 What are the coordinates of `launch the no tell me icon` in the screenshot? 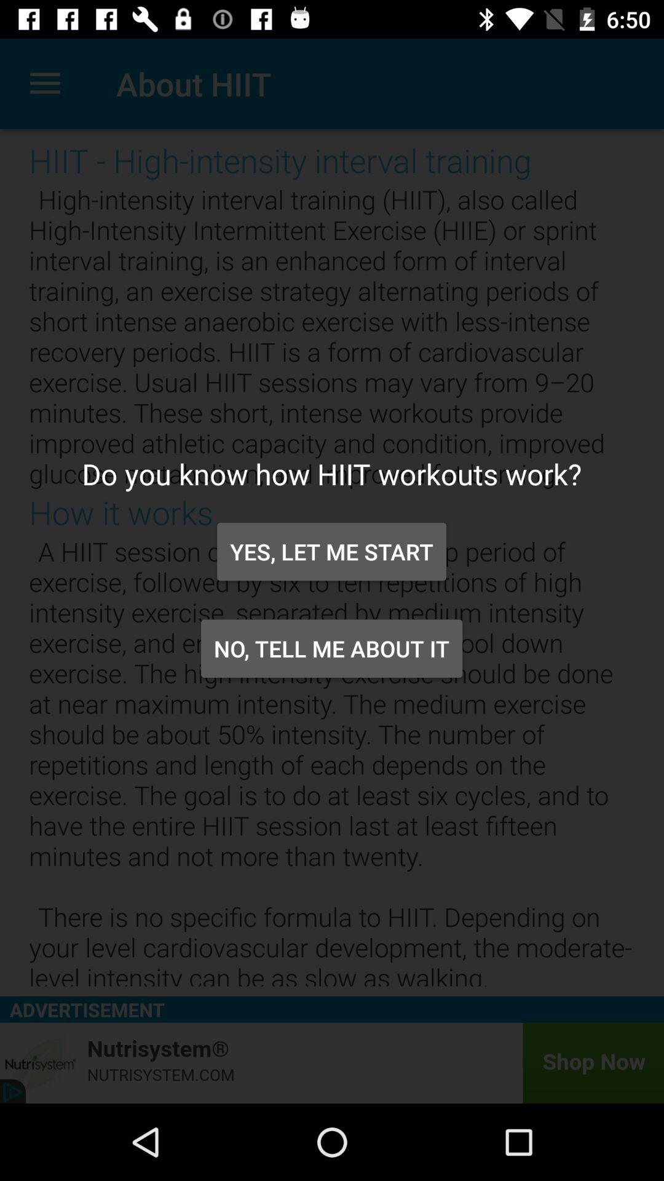 It's located at (331, 648).